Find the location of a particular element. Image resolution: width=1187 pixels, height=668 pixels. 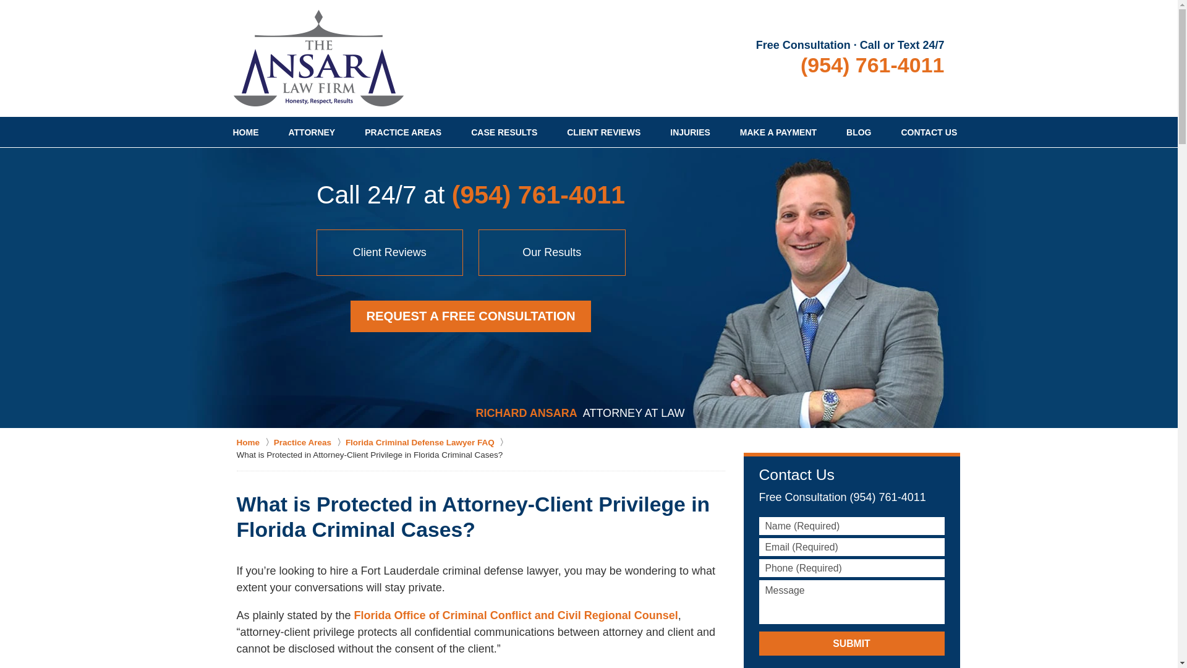

PRACTICE AREAS is located at coordinates (403, 132).